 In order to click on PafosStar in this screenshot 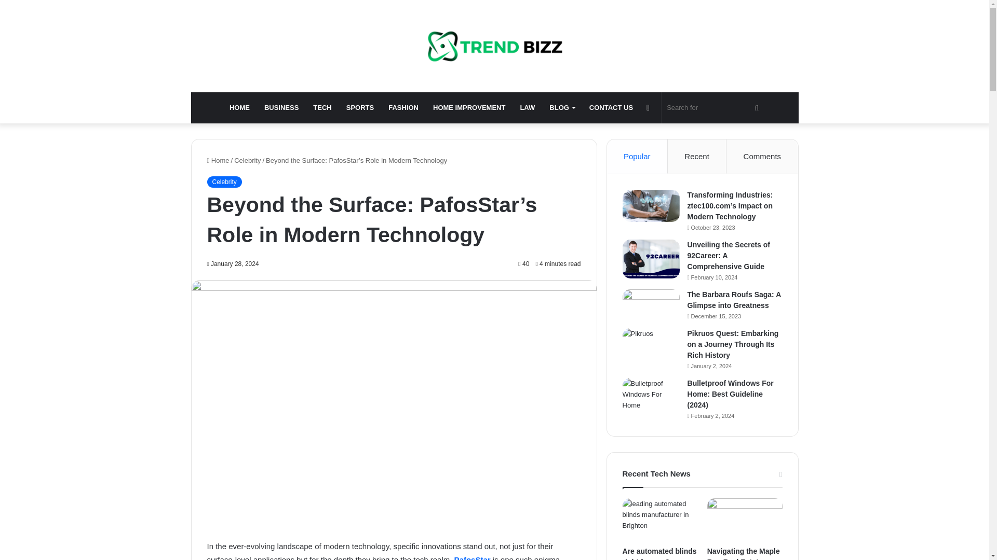, I will do `click(474, 558)`.